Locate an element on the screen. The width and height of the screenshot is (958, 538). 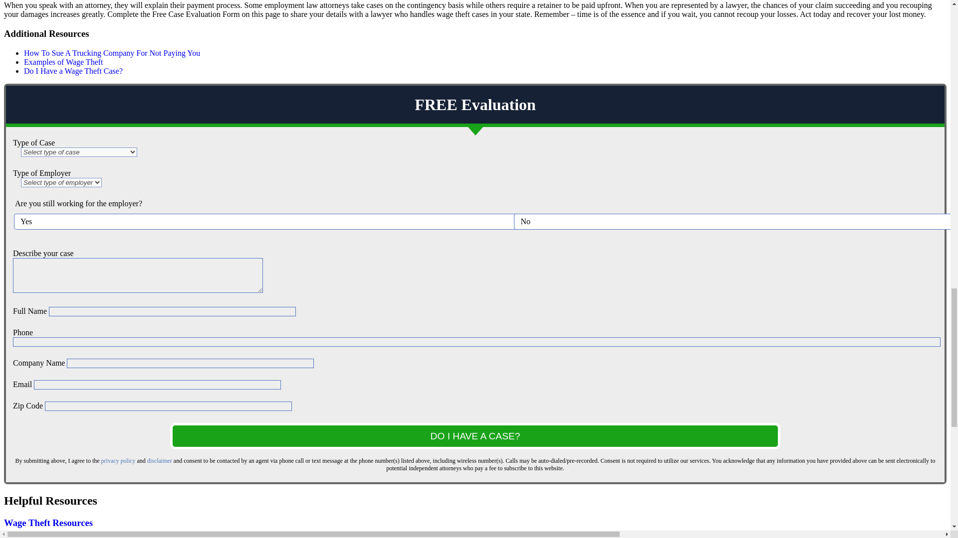
privacy policy is located at coordinates (119, 461).